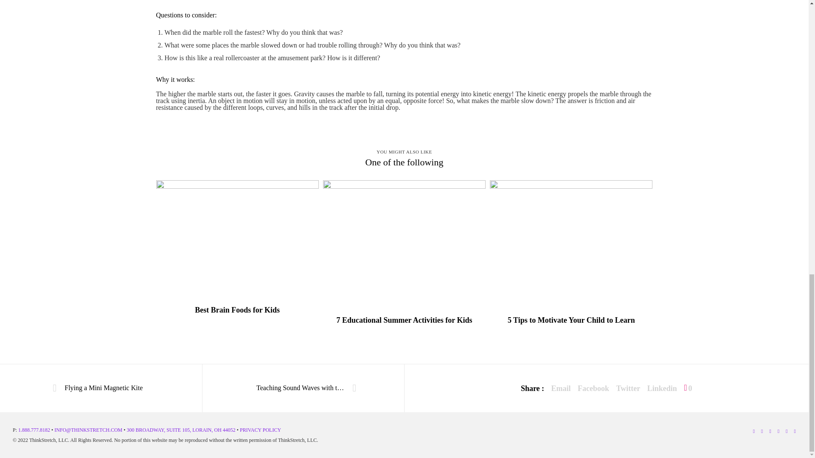 This screenshot has width=815, height=458. Describe the element at coordinates (303, 388) in the screenshot. I see `Teaching Sound Waves with the Tin Can Telephone` at that location.